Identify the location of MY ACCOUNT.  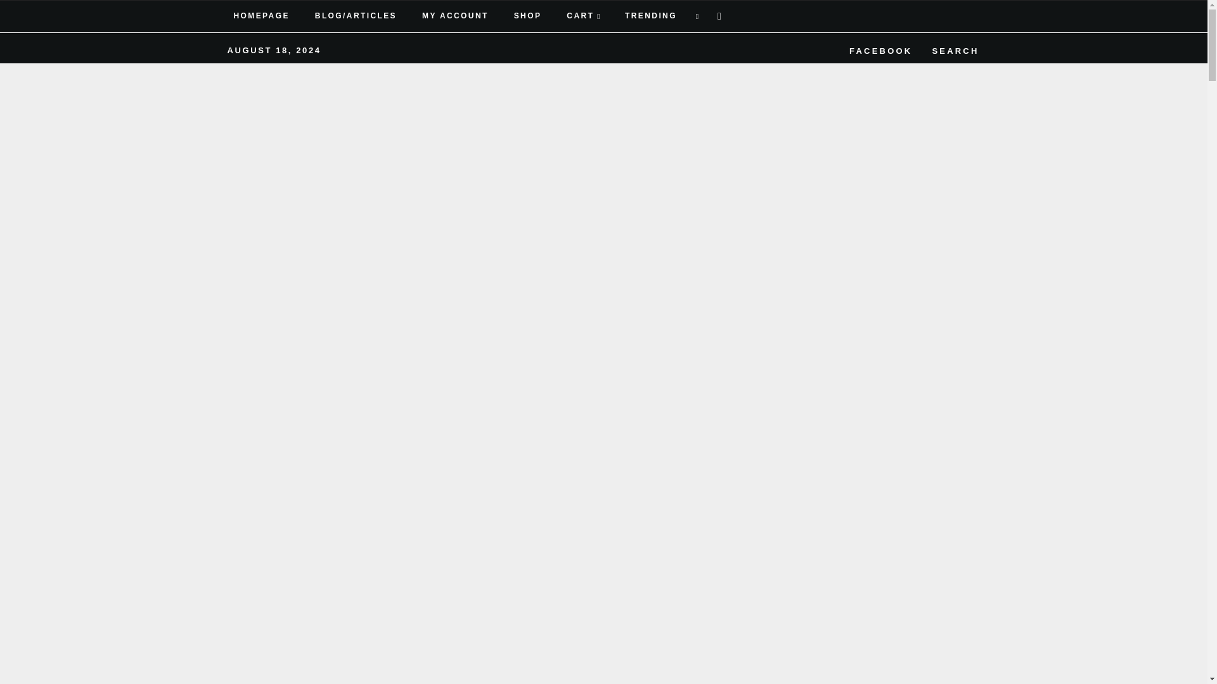
(455, 16).